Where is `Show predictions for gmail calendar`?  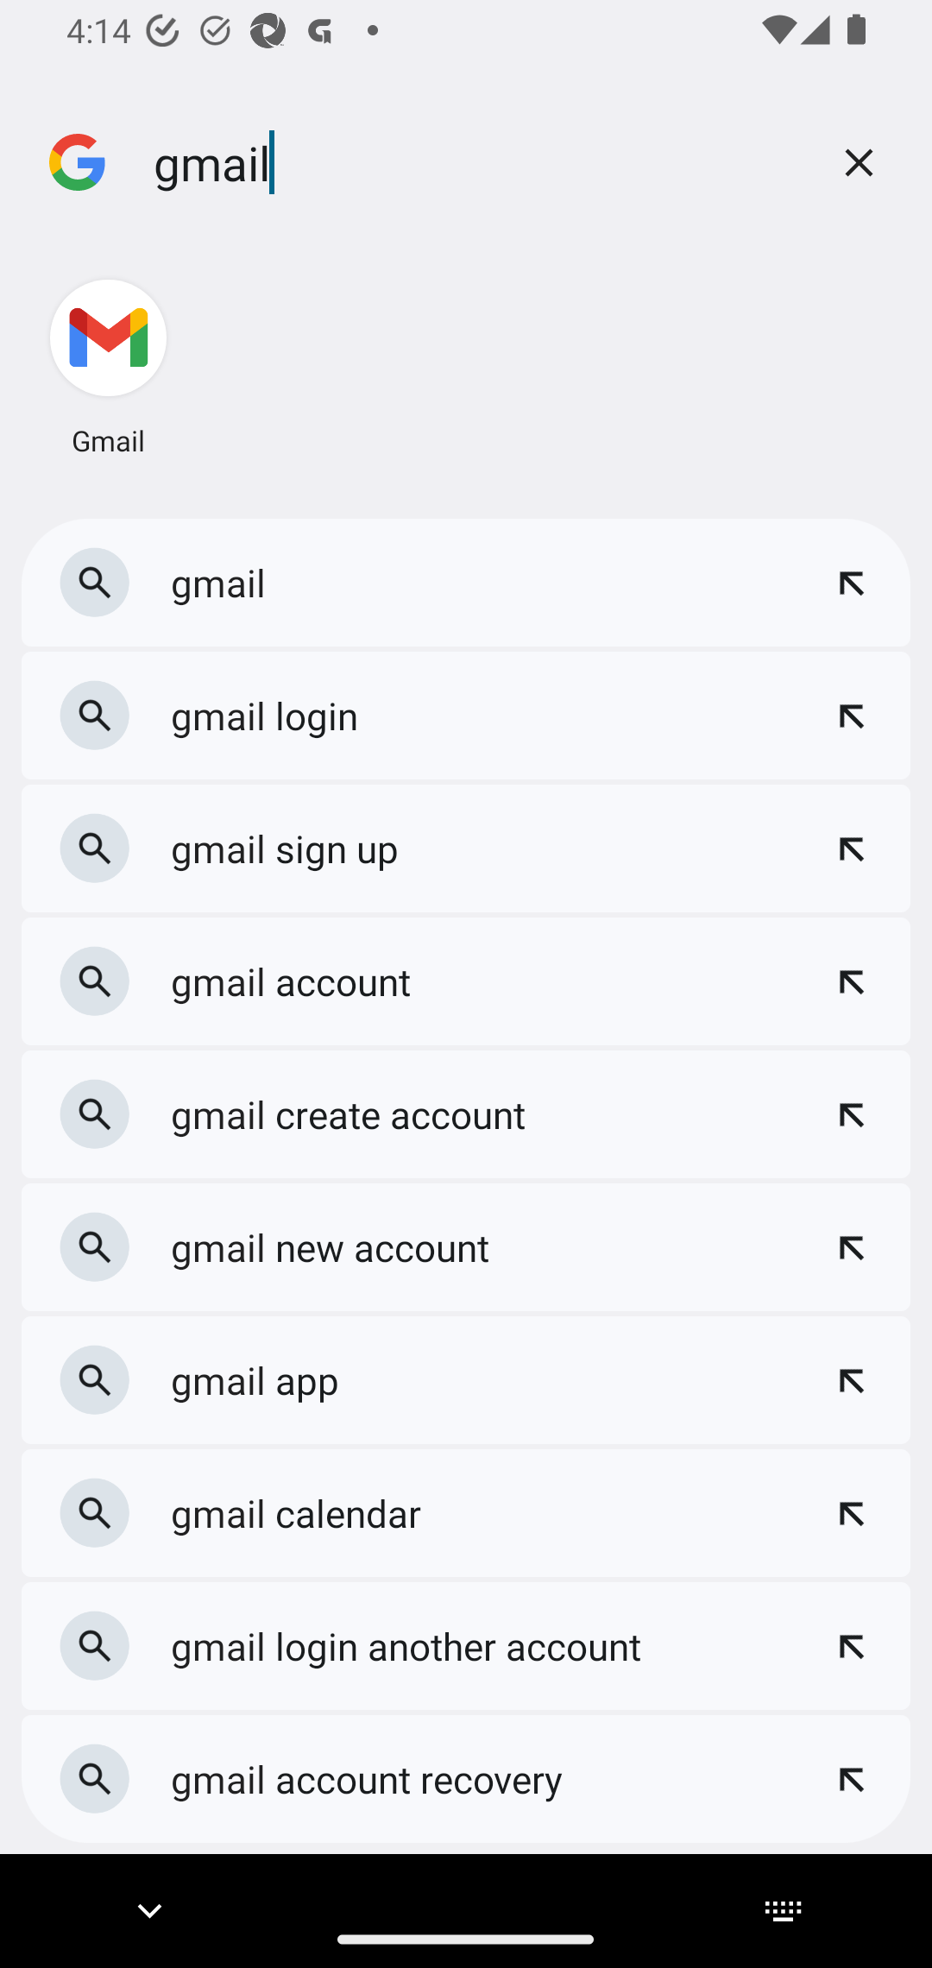 Show predictions for gmail calendar is located at coordinates (851, 1513).